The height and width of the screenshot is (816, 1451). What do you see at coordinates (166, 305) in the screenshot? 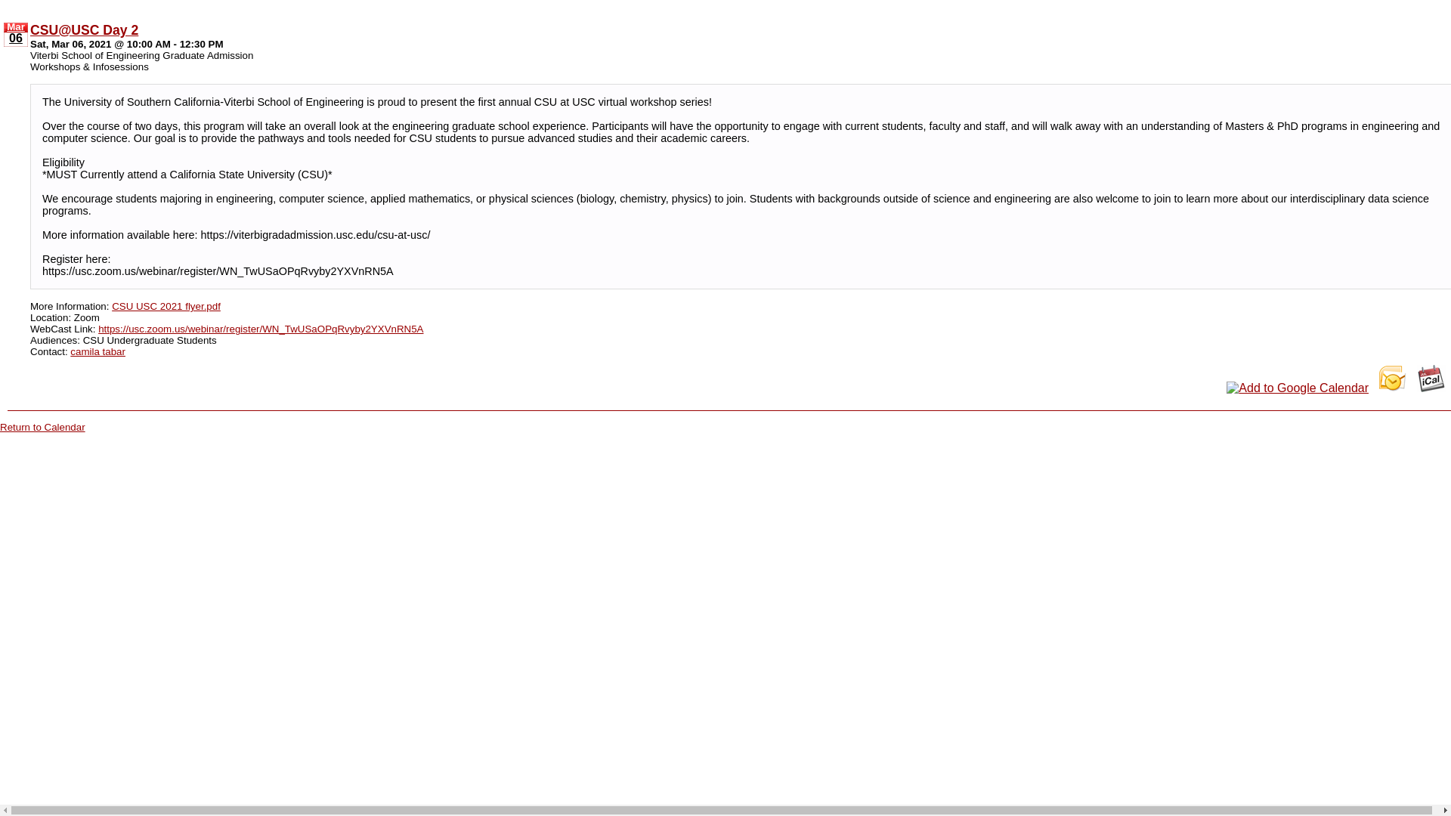
I see `CSU USC 2021 flyer.pdf` at bounding box center [166, 305].